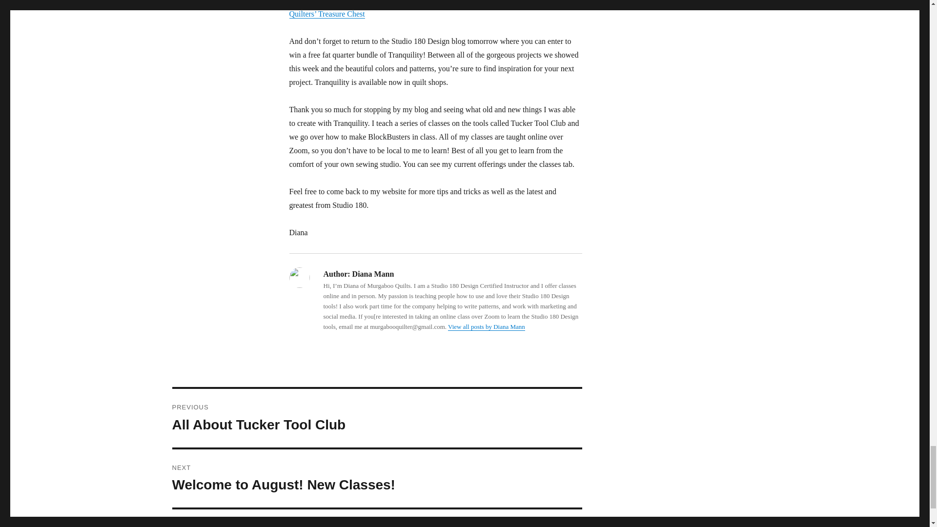 The width and height of the screenshot is (937, 527). What do you see at coordinates (377, 418) in the screenshot?
I see `View all posts by Diana Mann` at bounding box center [377, 418].